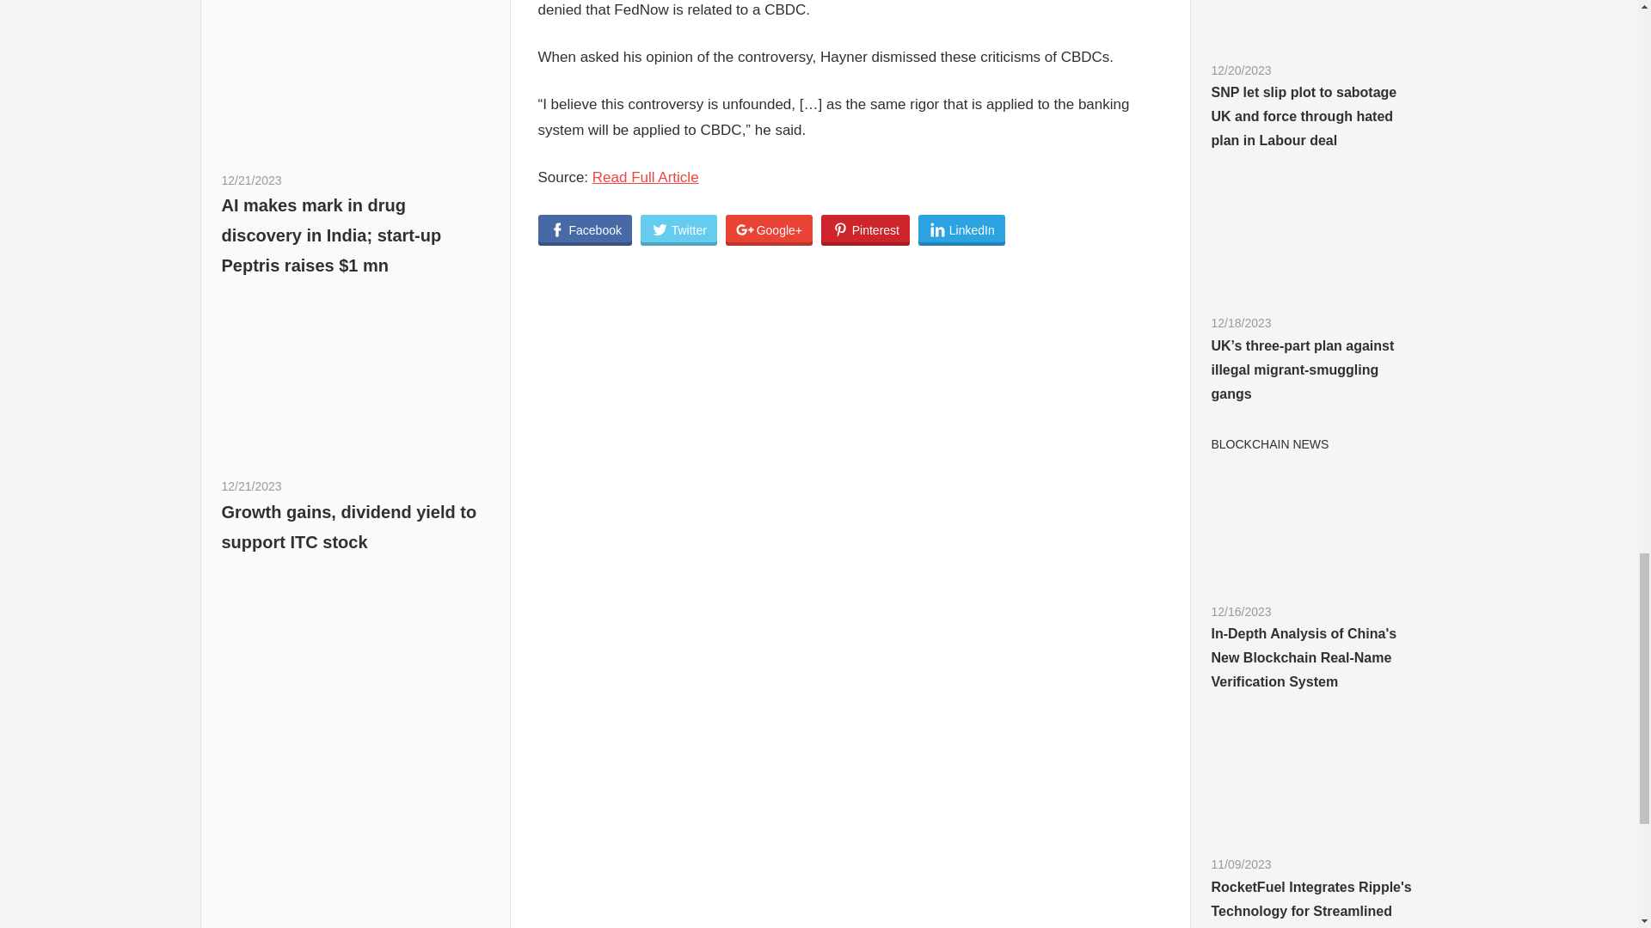 This screenshot has width=1651, height=928. I want to click on LinkedIn, so click(961, 230).